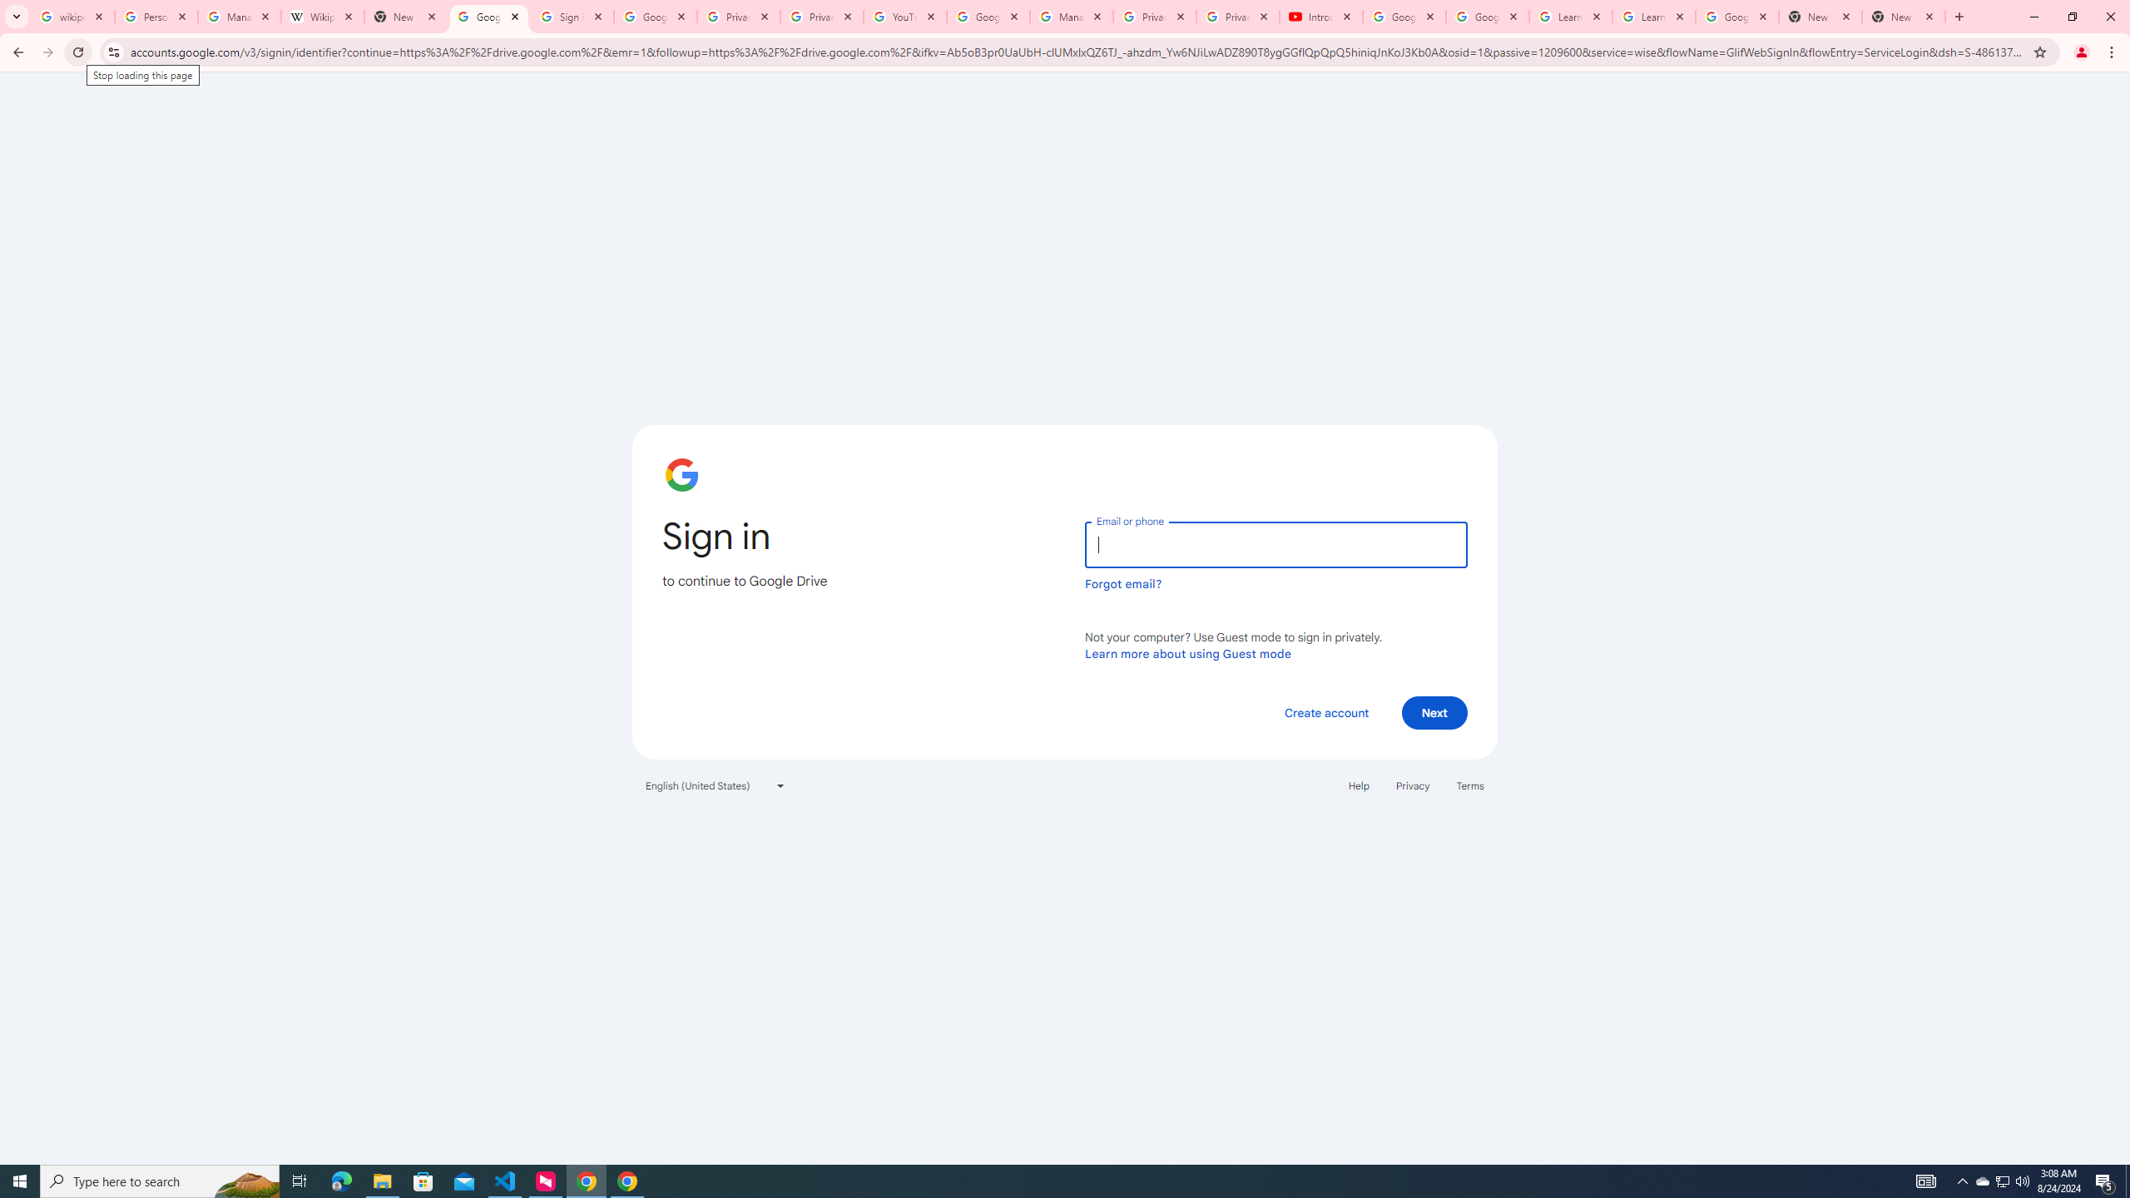  Describe the element at coordinates (324, 17) in the screenshot. I see `Wikipedia:Edit requests - Wikipedia` at that location.